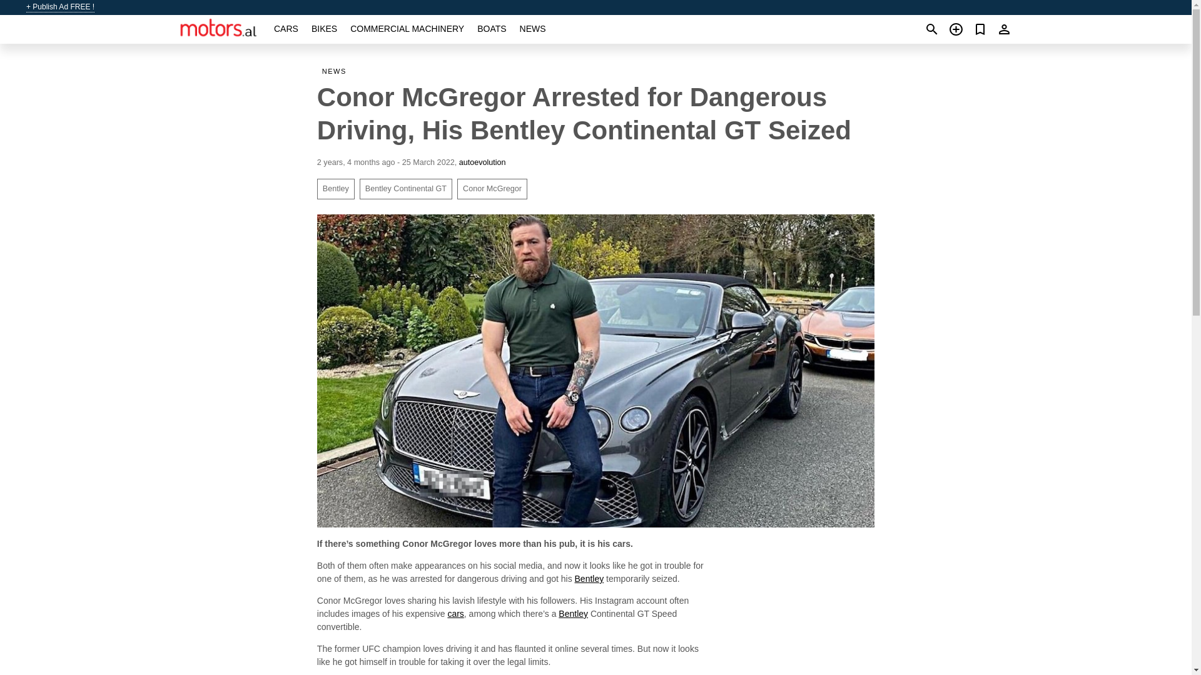 This screenshot has width=1201, height=675. What do you see at coordinates (337, 71) in the screenshot?
I see `NEWS` at bounding box center [337, 71].